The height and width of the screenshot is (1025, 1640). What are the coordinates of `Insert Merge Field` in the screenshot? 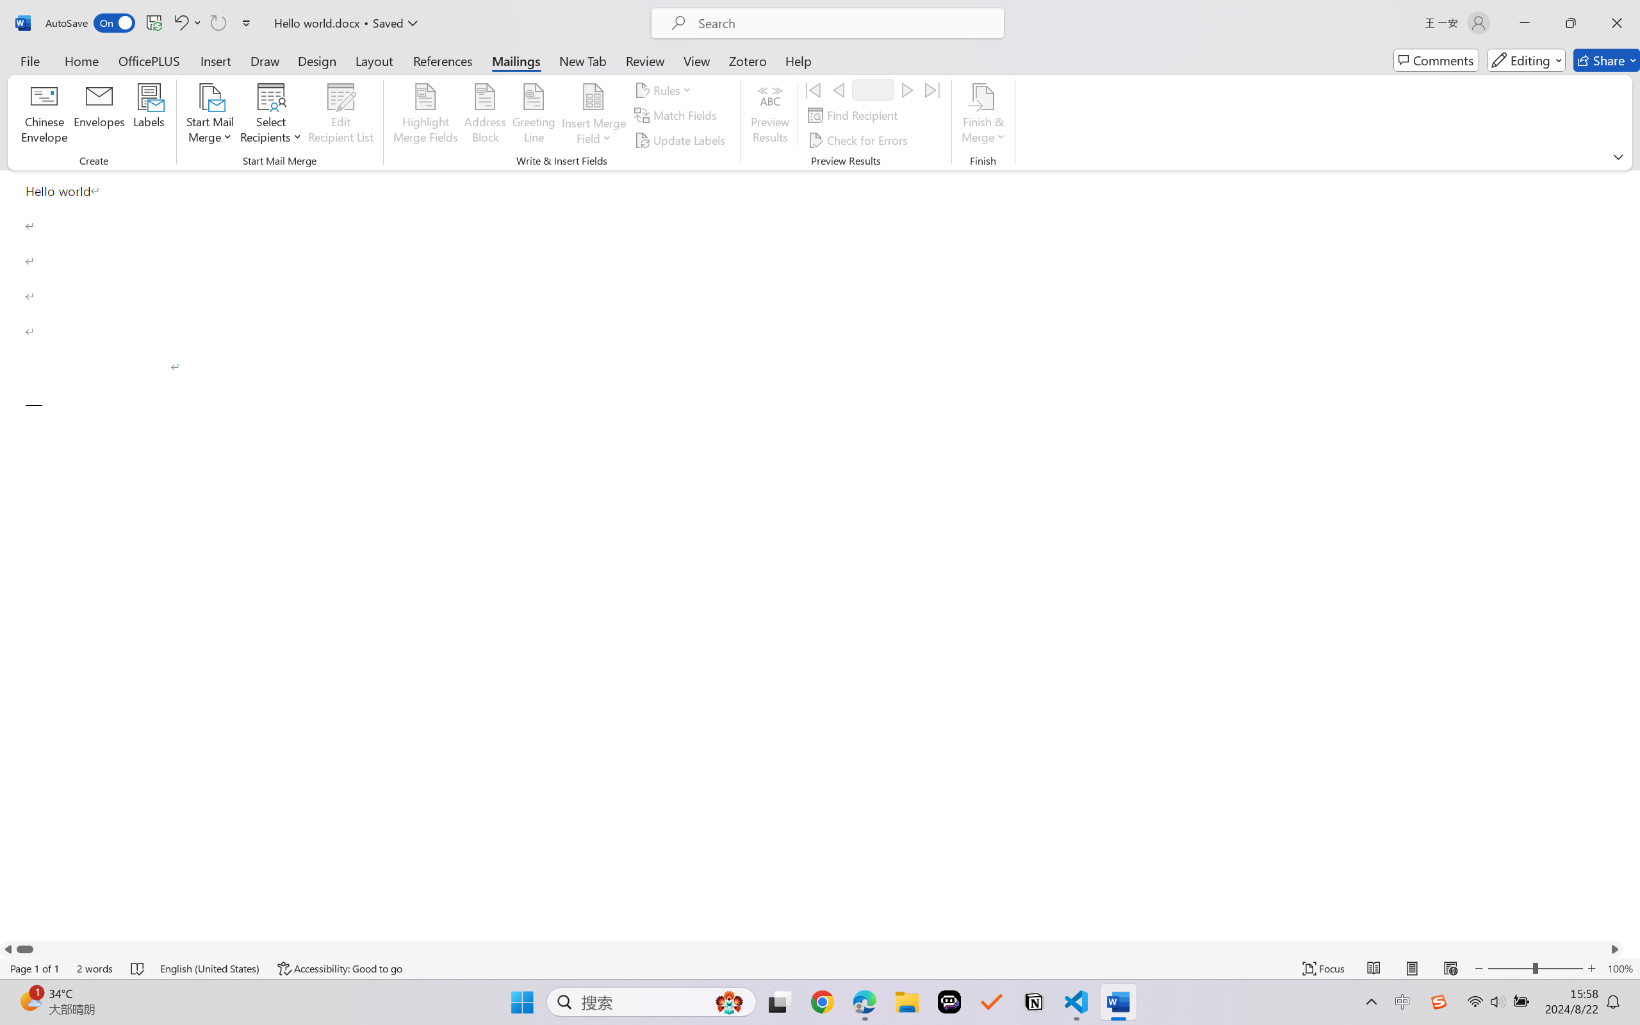 It's located at (593, 115).